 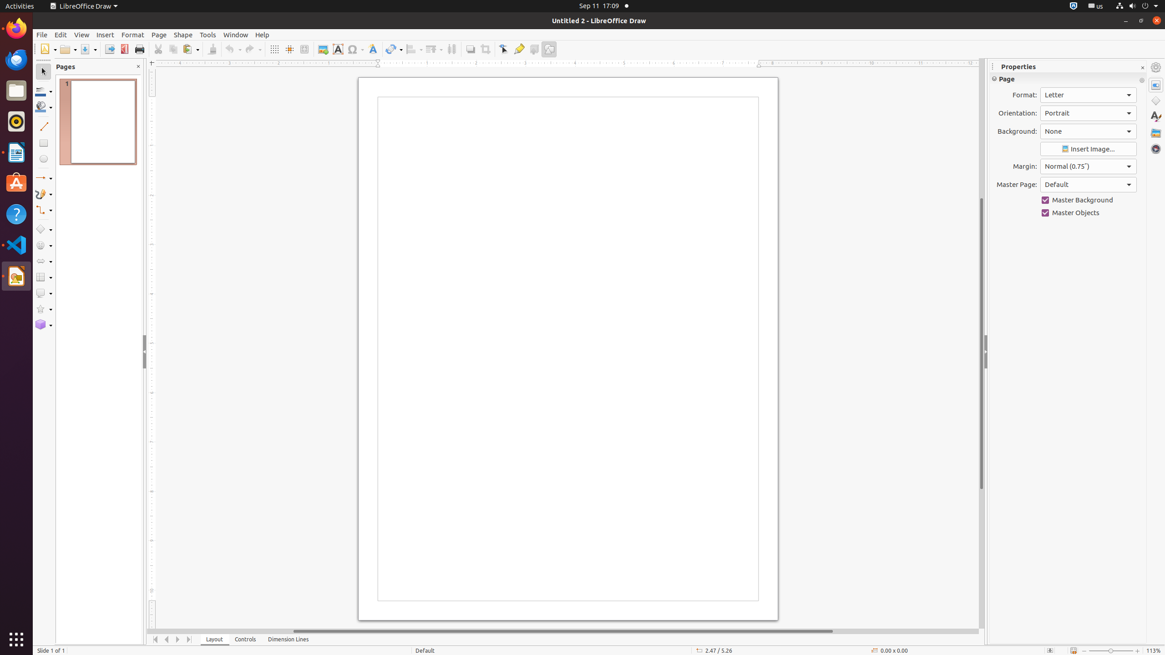 I want to click on Star Shapes, so click(x=44, y=309).